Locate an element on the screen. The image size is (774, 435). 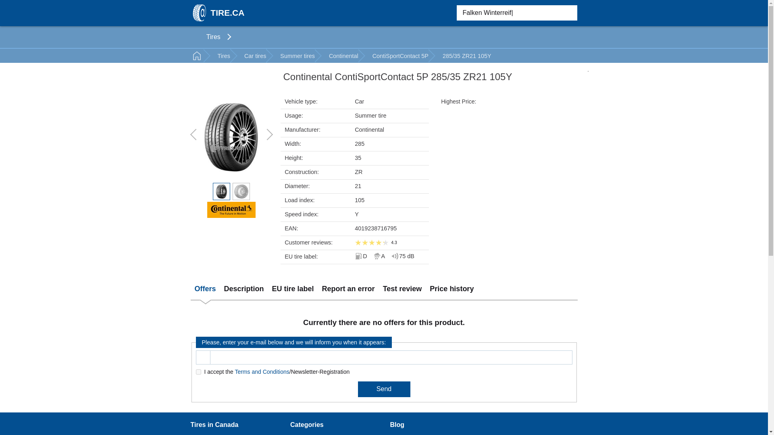
Tires is located at coordinates (214, 37).